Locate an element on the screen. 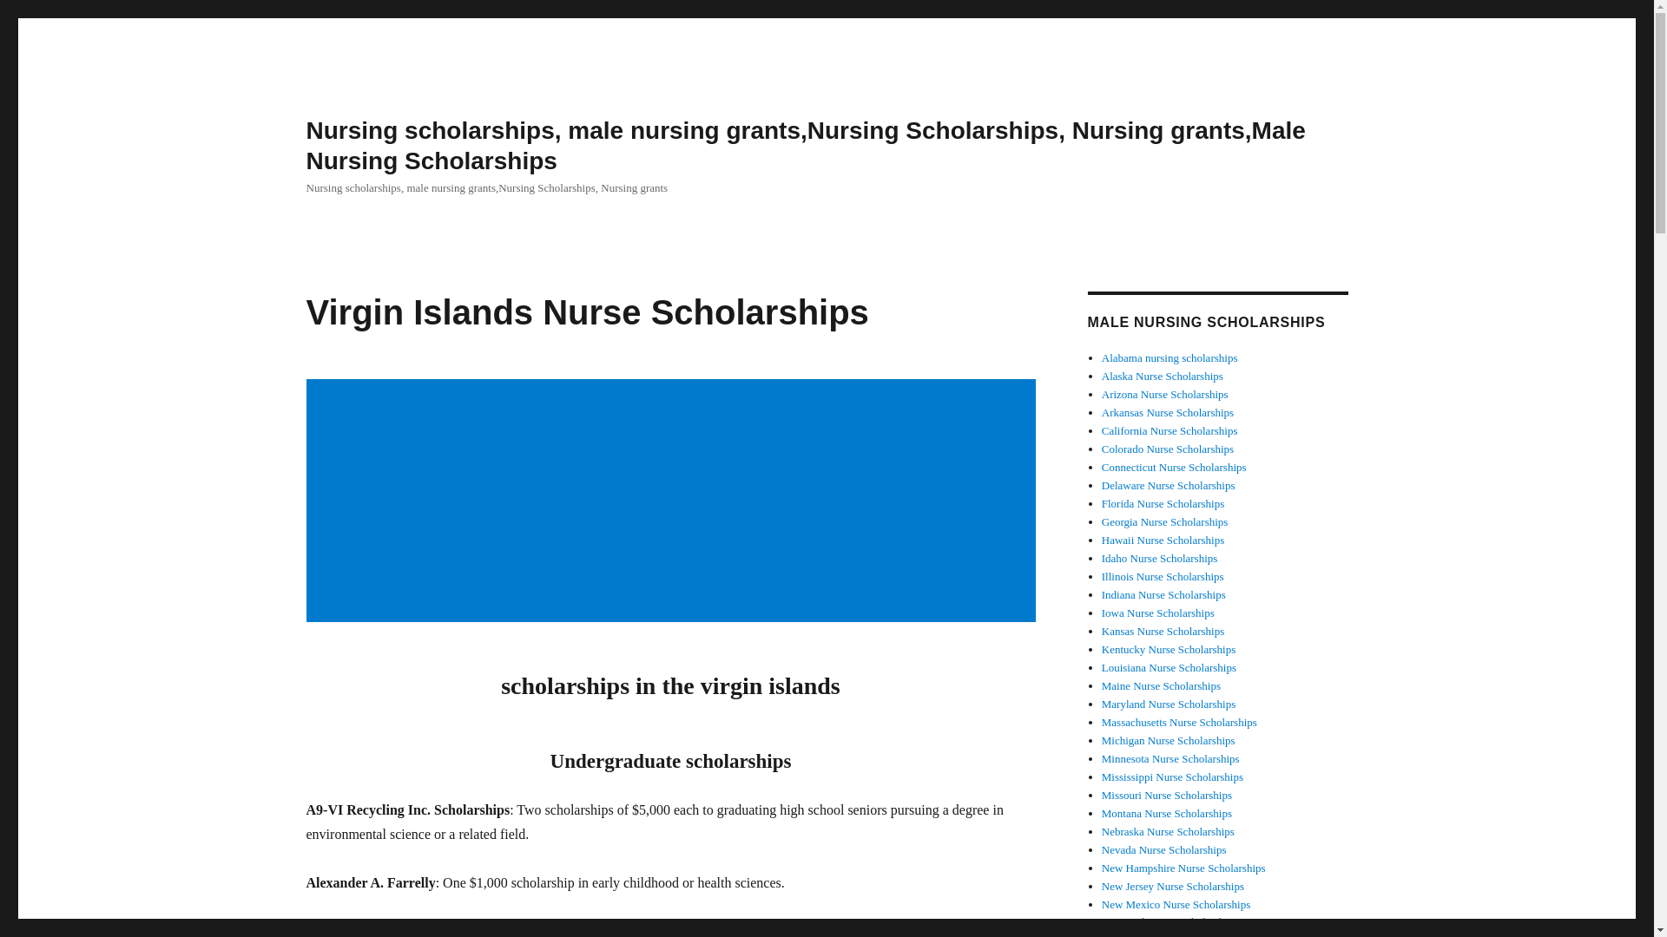 Image resolution: width=1667 pixels, height=937 pixels. Idaho Nurse Scholarships is located at coordinates (1160, 559).